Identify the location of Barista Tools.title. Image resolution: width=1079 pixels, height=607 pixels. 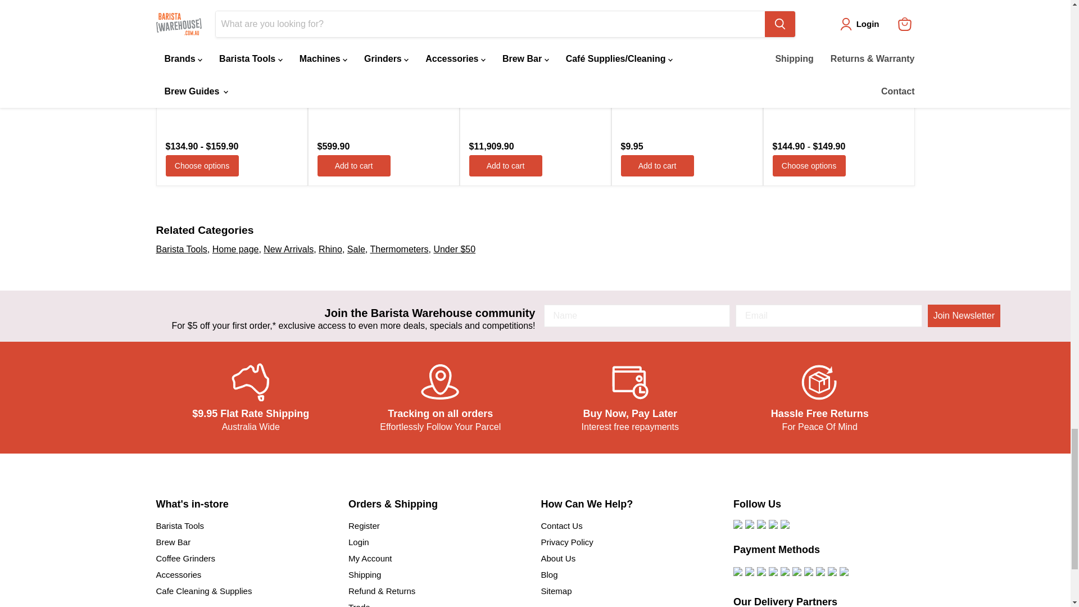
(182, 250).